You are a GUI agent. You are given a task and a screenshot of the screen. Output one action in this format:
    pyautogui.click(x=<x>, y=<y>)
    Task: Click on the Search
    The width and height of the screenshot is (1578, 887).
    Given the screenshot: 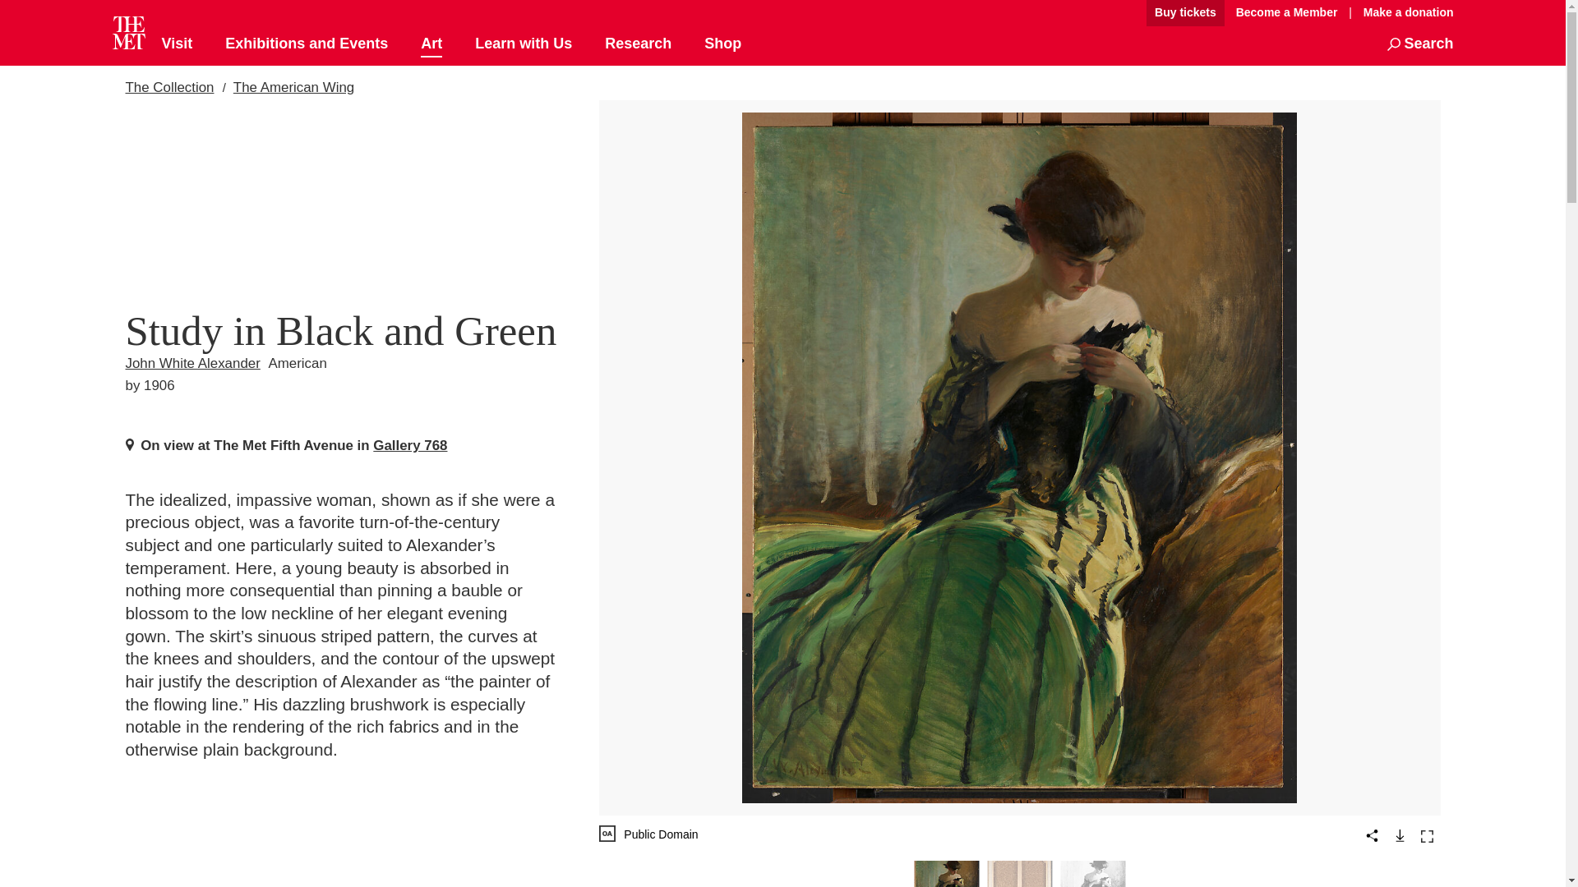 What is the action you would take?
    pyautogui.click(x=1420, y=44)
    